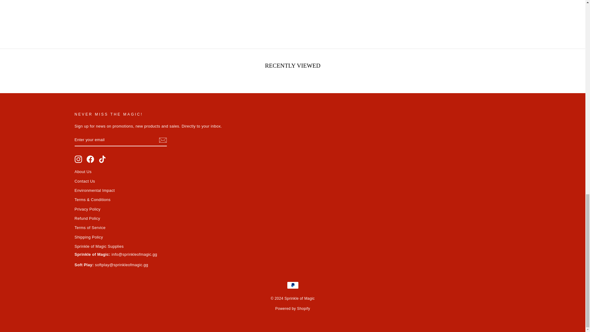 Image resolution: width=590 pixels, height=332 pixels. What do you see at coordinates (90, 159) in the screenshot?
I see `Sprinkle of Magic on Facebook` at bounding box center [90, 159].